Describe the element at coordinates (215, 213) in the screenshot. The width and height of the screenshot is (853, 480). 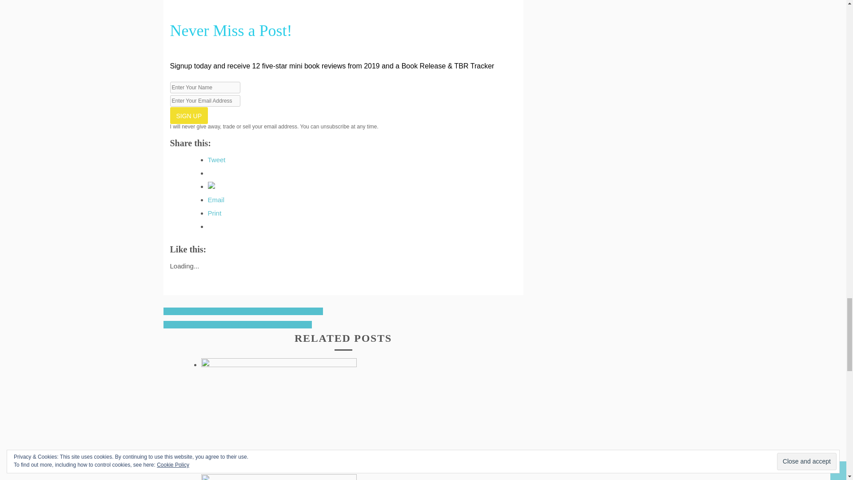
I see `Print` at that location.